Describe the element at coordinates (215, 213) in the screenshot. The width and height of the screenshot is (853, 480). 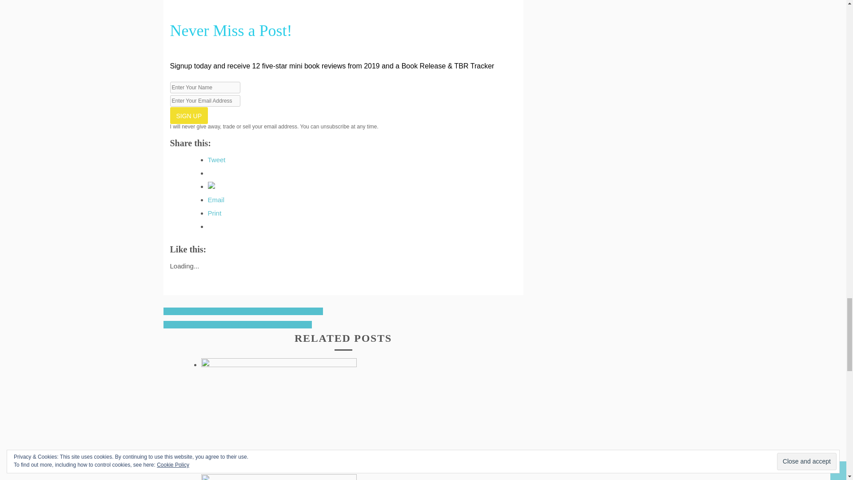
I see `Print` at that location.